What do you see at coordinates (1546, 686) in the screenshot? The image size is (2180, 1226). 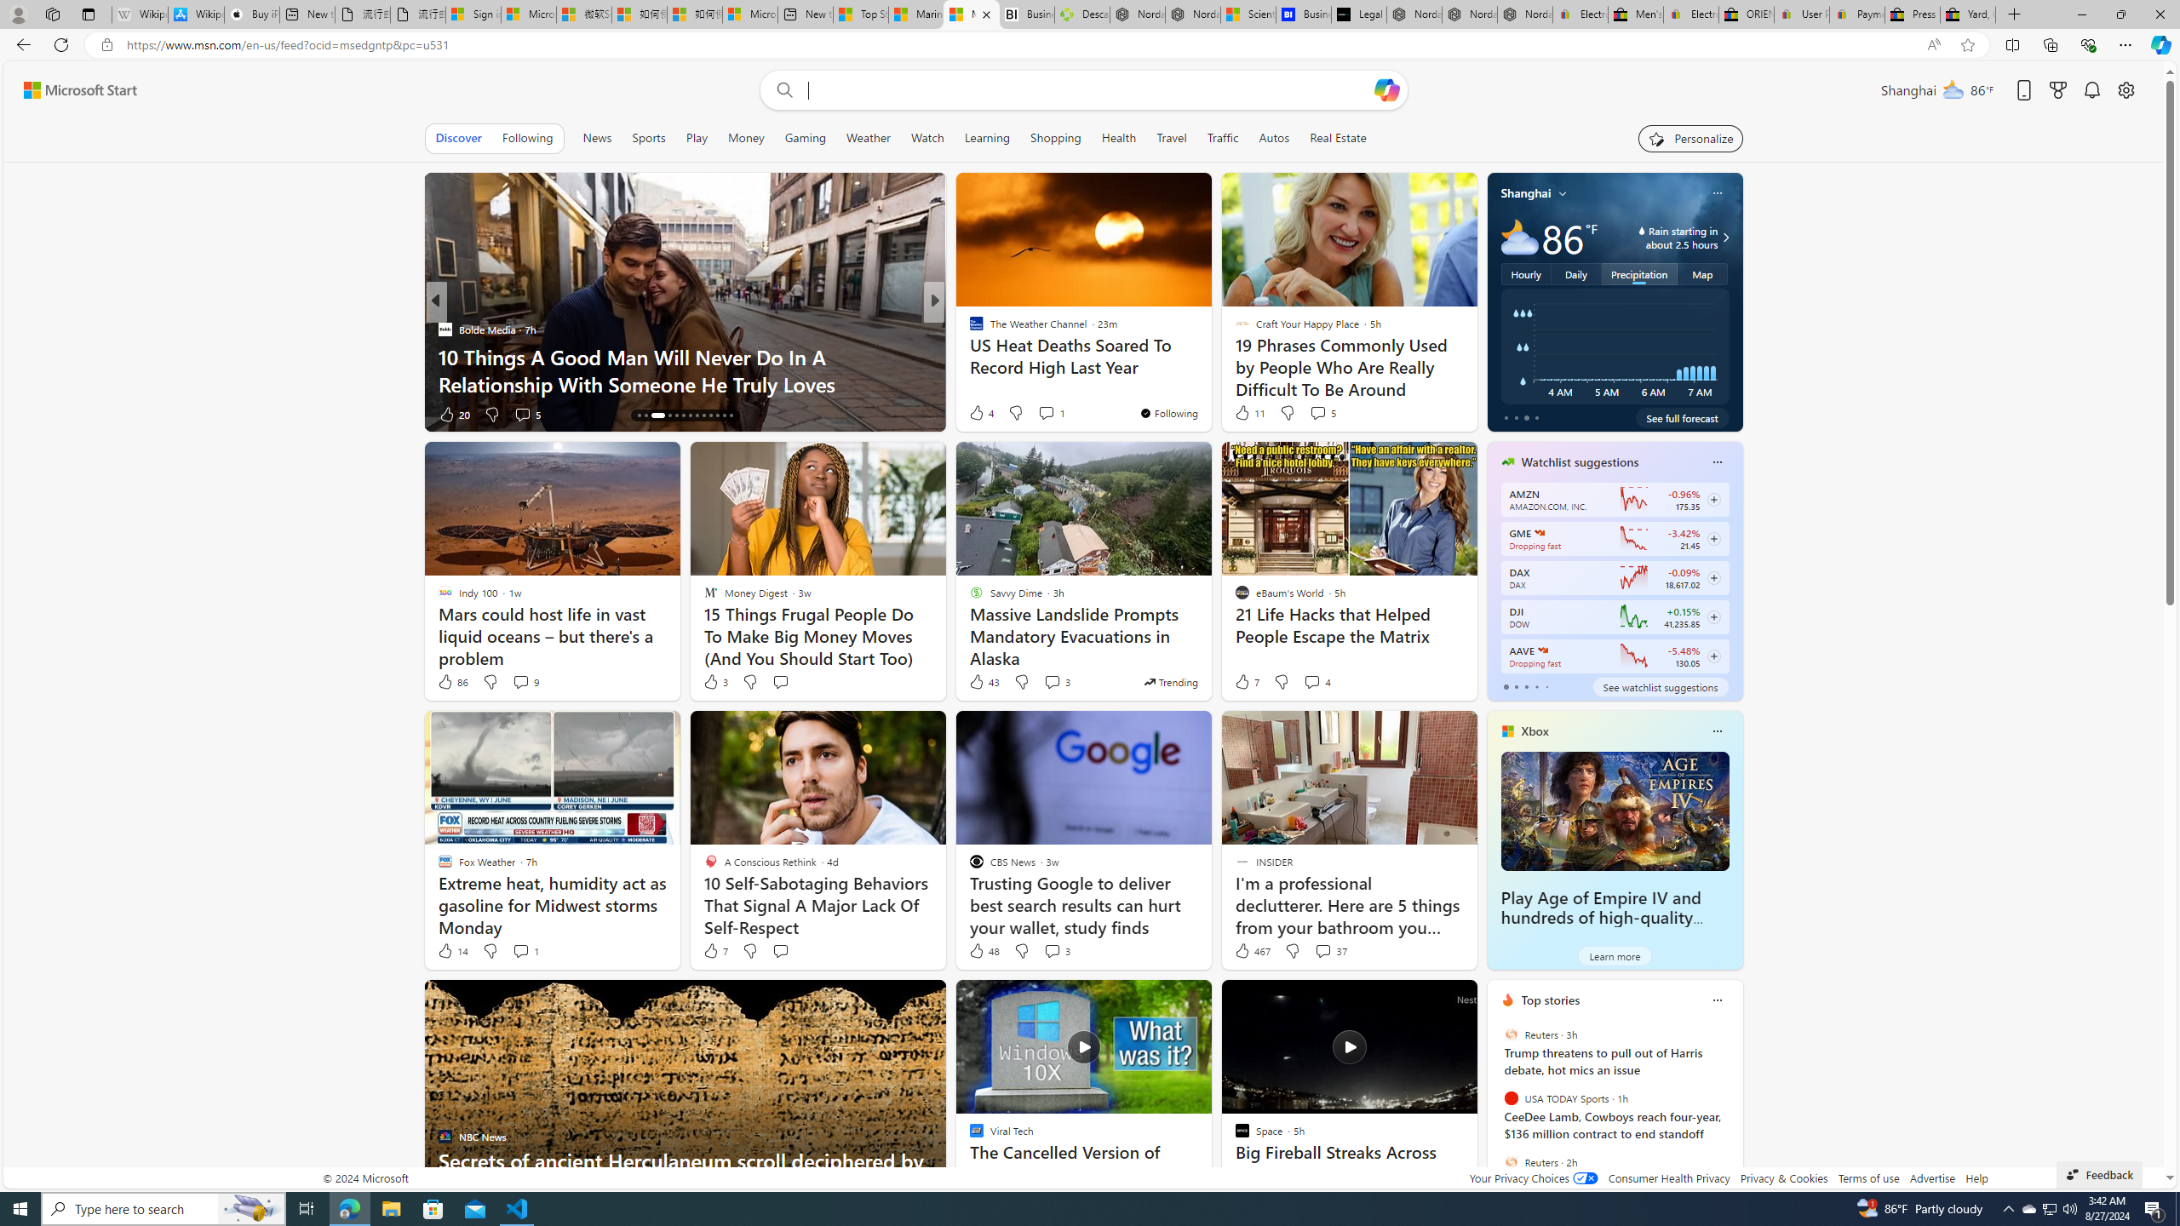 I see `tab-4` at bounding box center [1546, 686].